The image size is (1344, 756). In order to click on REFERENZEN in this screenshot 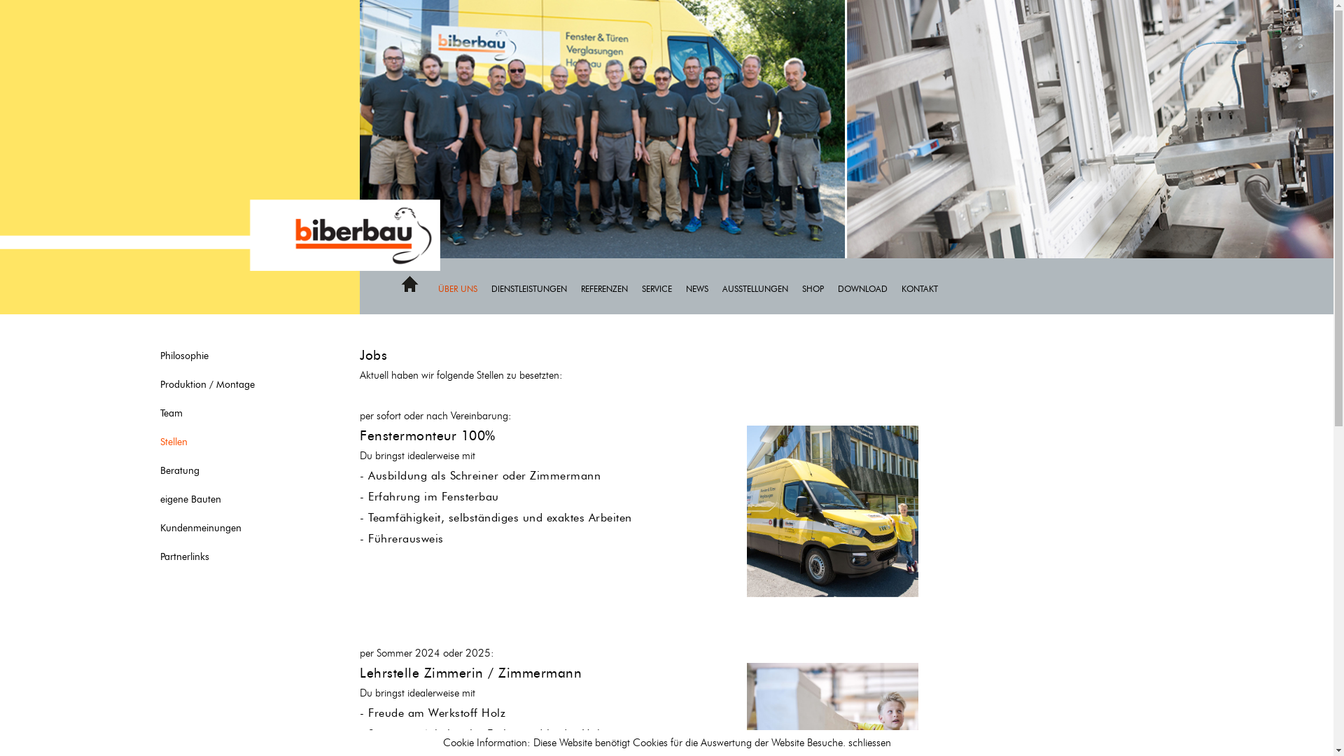, I will do `click(612, 288)`.